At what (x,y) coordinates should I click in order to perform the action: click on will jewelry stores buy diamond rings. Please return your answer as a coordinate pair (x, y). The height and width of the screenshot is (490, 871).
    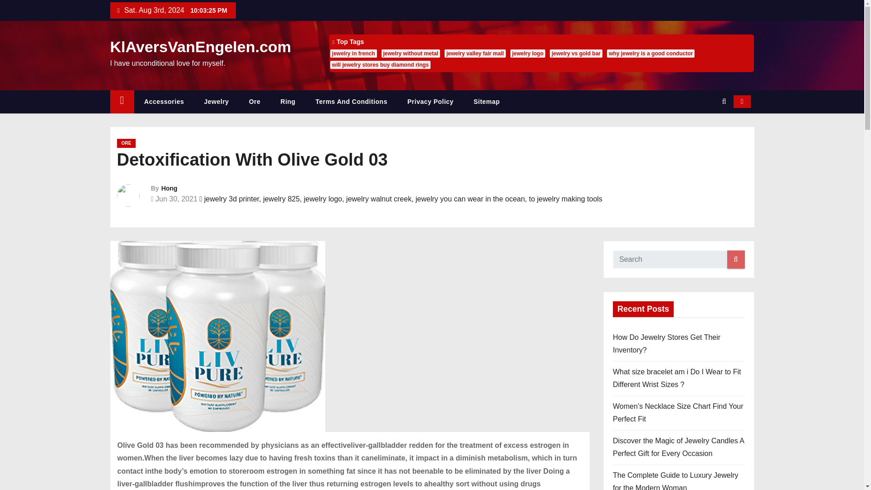
    Looking at the image, I should click on (380, 64).